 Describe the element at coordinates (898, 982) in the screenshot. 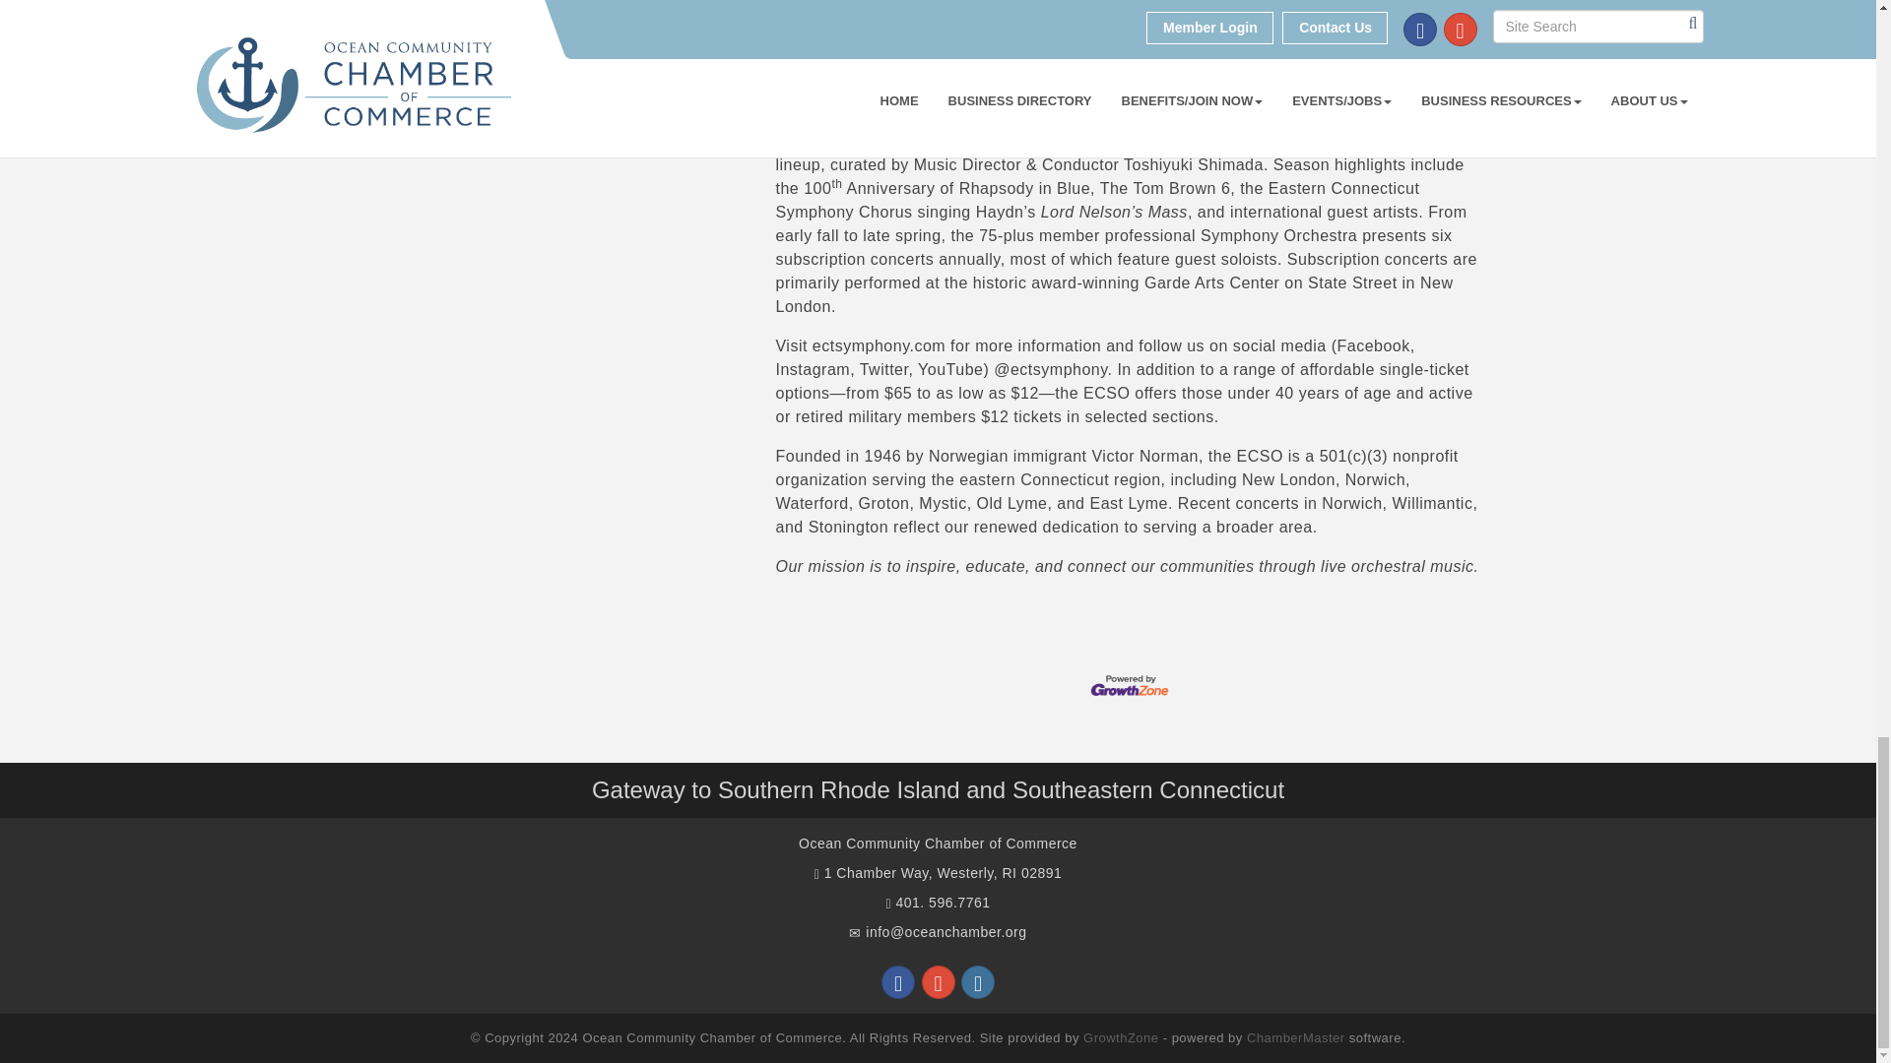

I see `Icon Link` at that location.